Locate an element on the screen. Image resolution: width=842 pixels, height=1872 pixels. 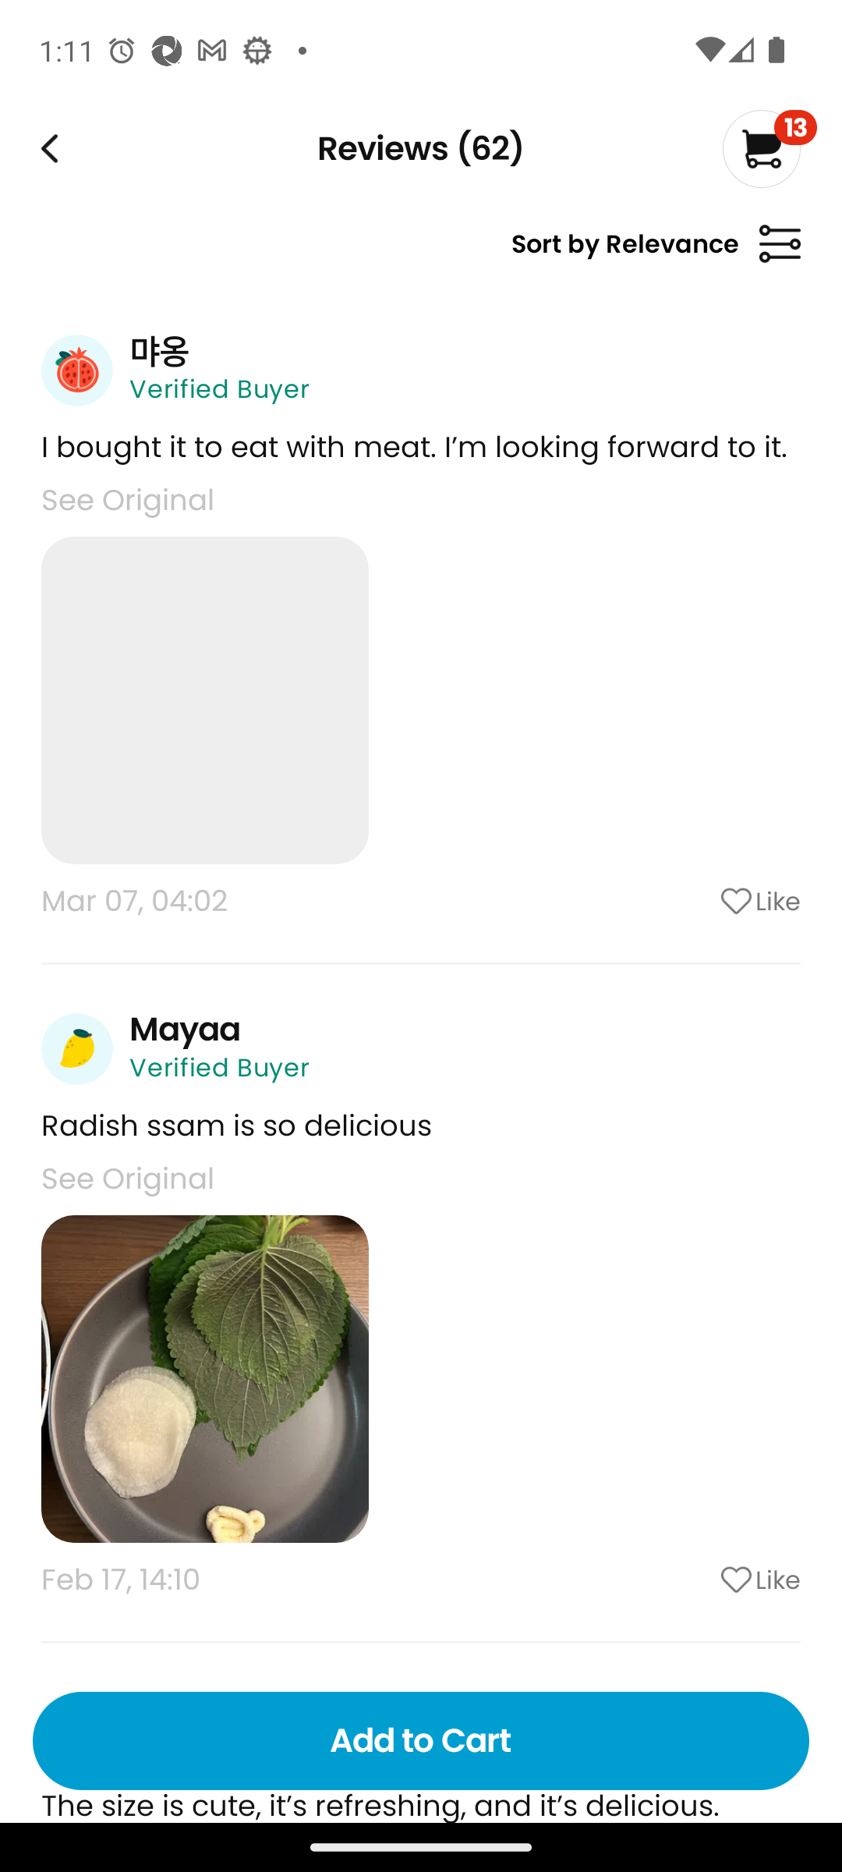
Sort by Relevance is located at coordinates (656, 253).